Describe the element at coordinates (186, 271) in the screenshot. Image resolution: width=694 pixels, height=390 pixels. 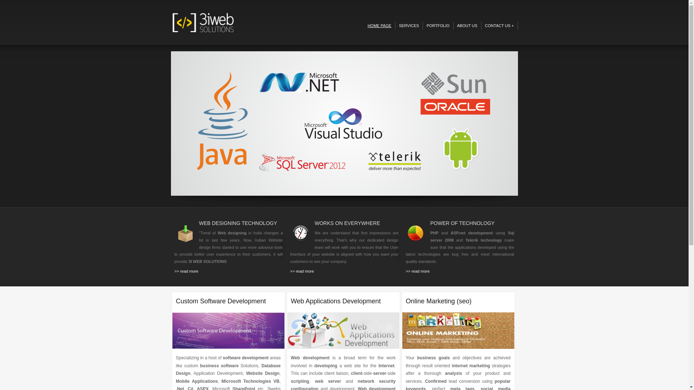
I see `>> read more` at that location.